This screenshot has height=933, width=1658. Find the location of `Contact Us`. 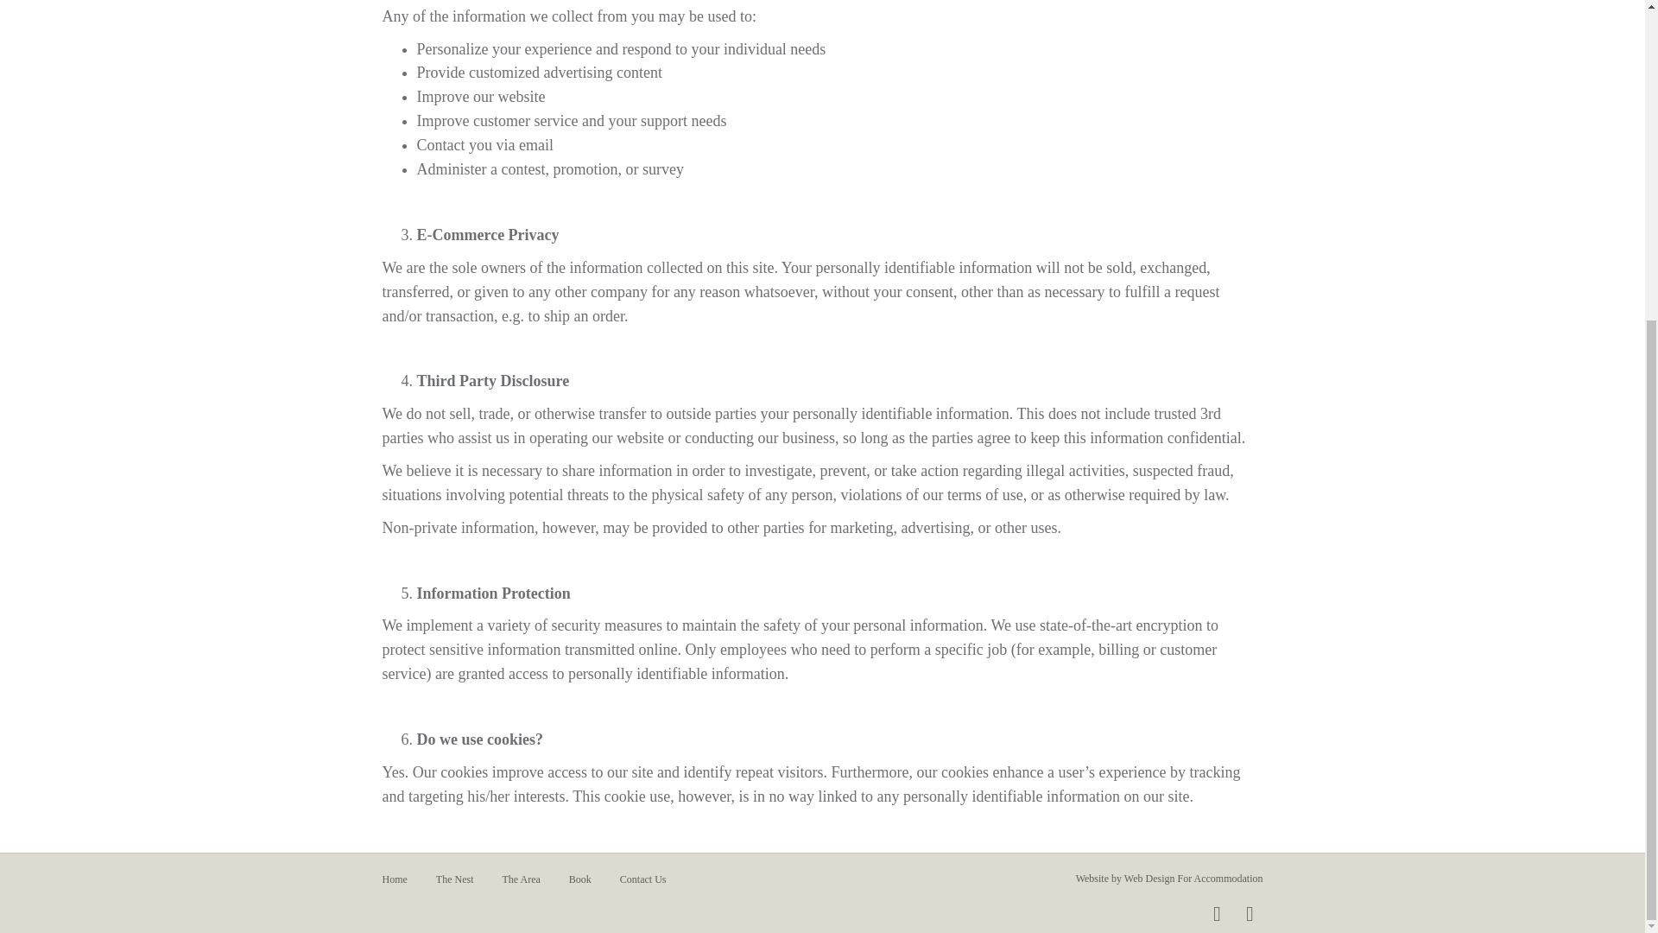

Contact Us is located at coordinates (642, 885).